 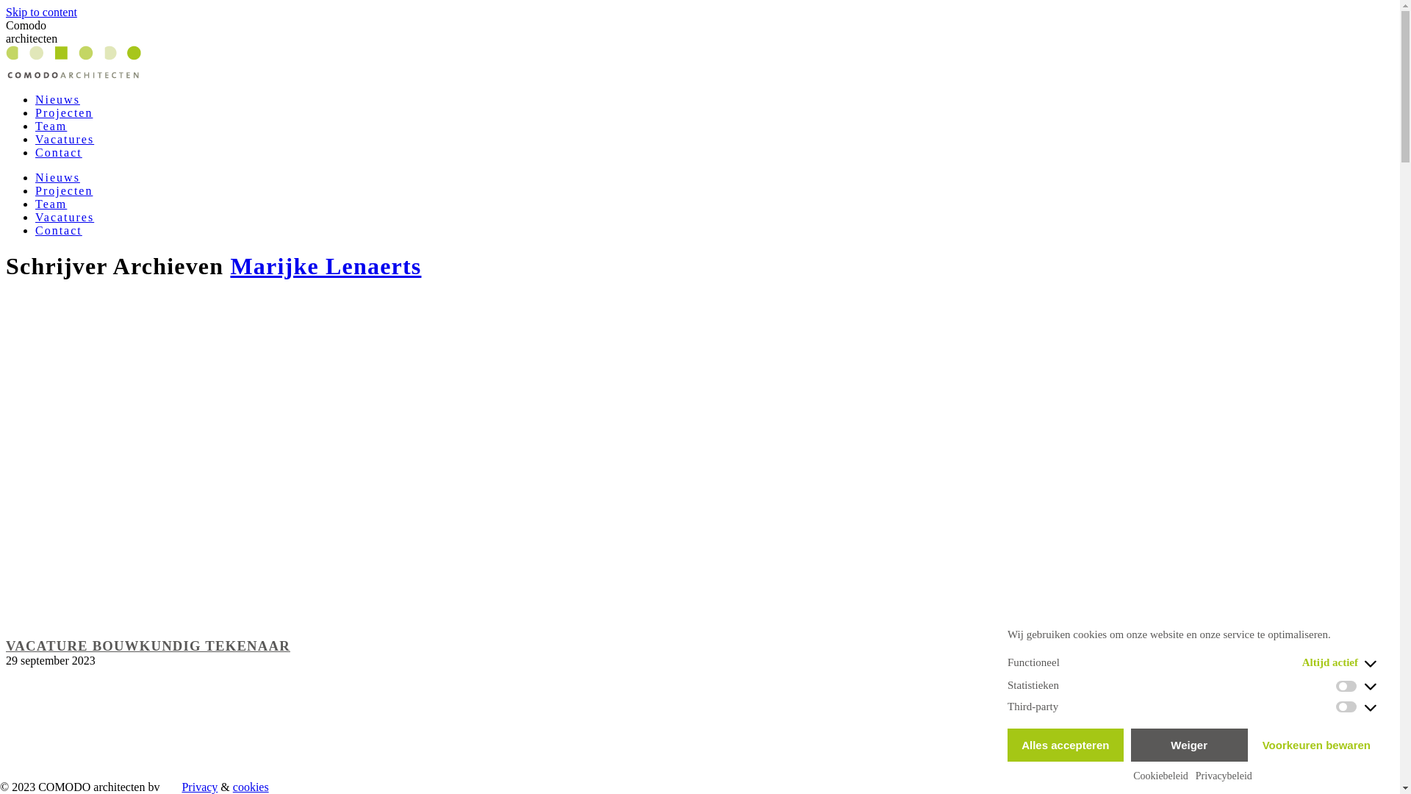 What do you see at coordinates (251, 787) in the screenshot?
I see `cookies` at bounding box center [251, 787].